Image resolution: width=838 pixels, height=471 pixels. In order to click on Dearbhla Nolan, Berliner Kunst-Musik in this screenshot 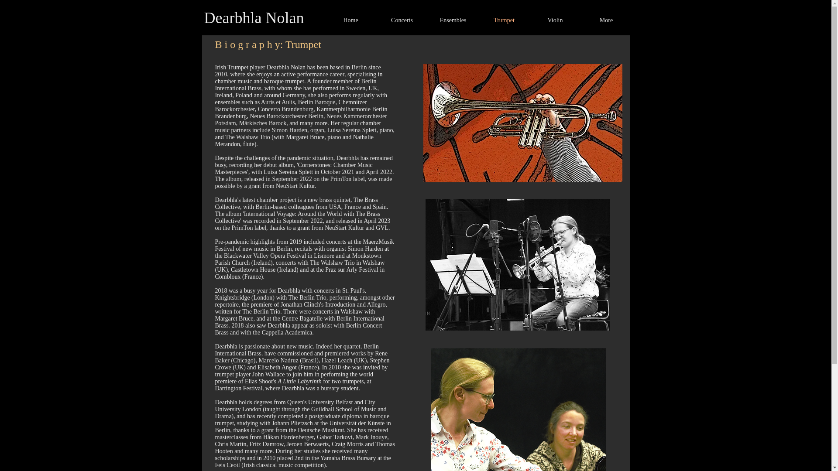, I will do `click(517, 264)`.